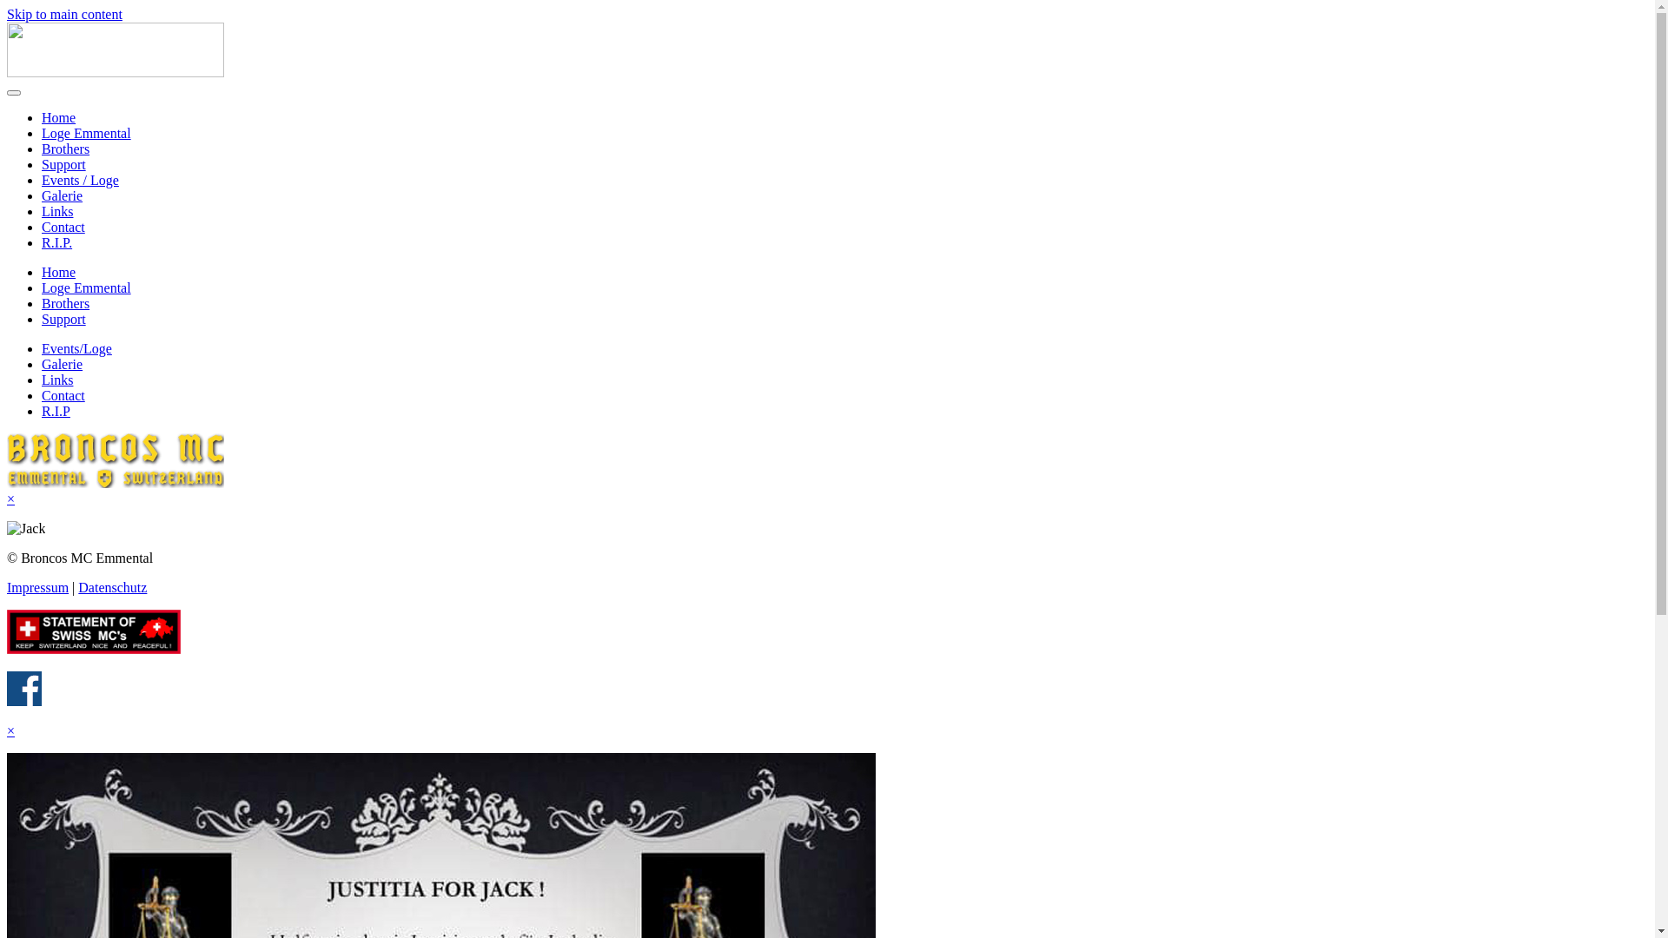 The width and height of the screenshot is (1668, 938). I want to click on Contact, so click(63, 395).